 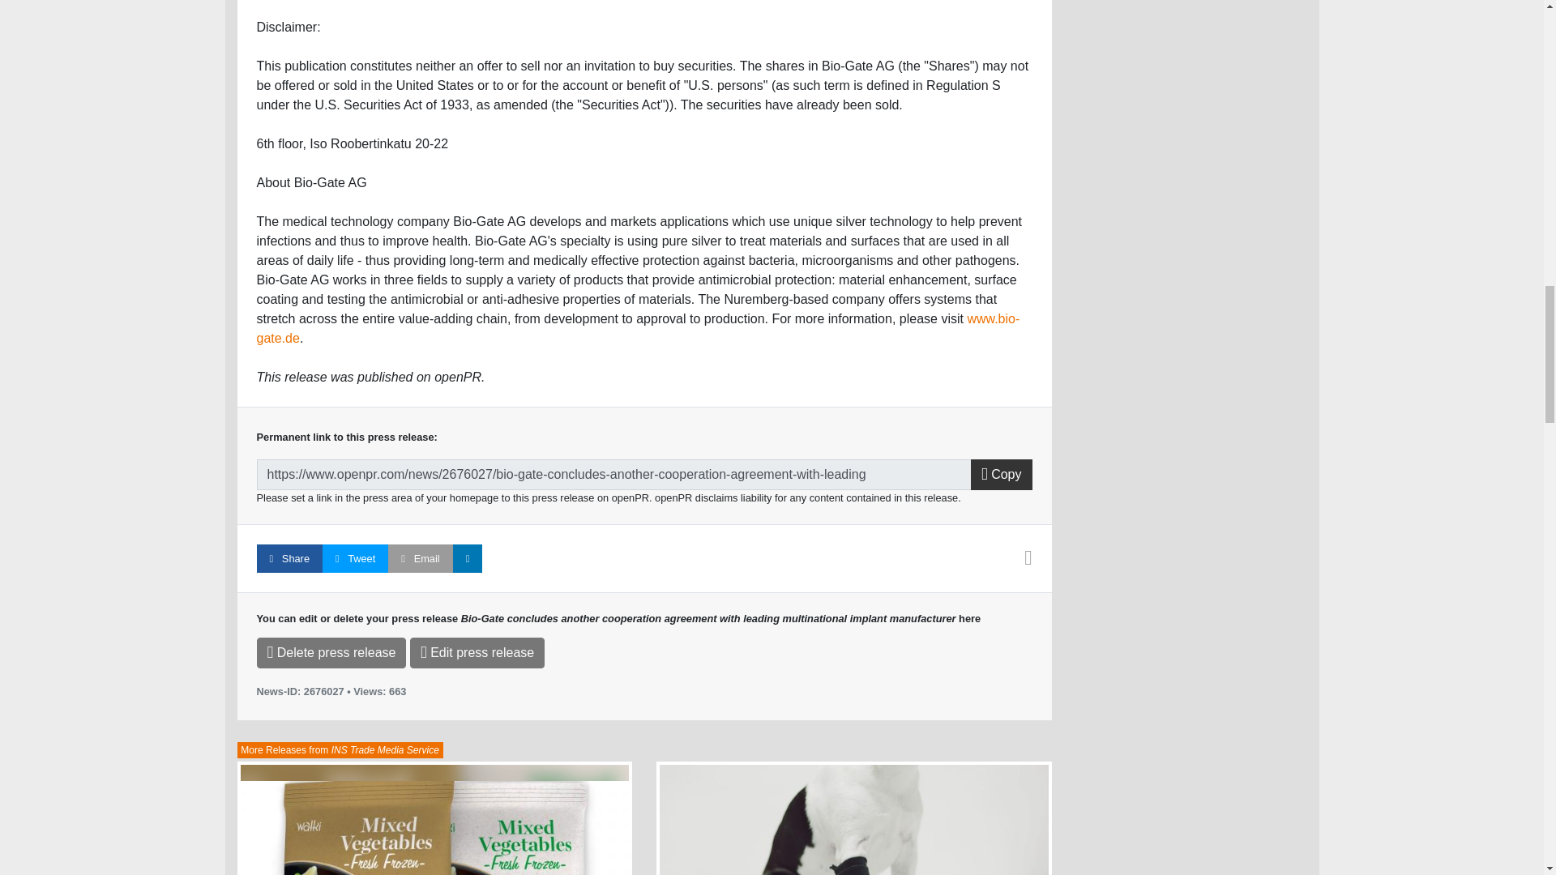 What do you see at coordinates (613, 475) in the screenshot?
I see `Permalink` at bounding box center [613, 475].